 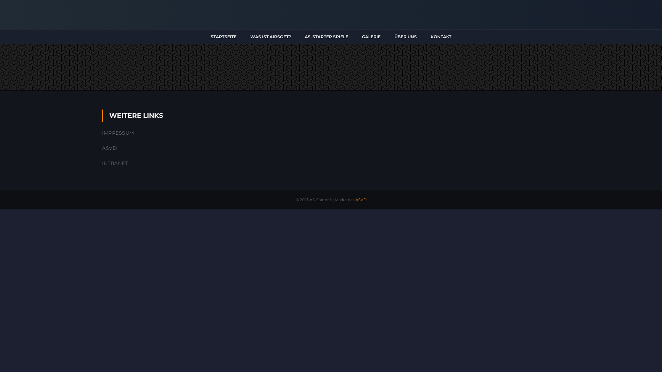 I want to click on ASVD, so click(x=361, y=200).